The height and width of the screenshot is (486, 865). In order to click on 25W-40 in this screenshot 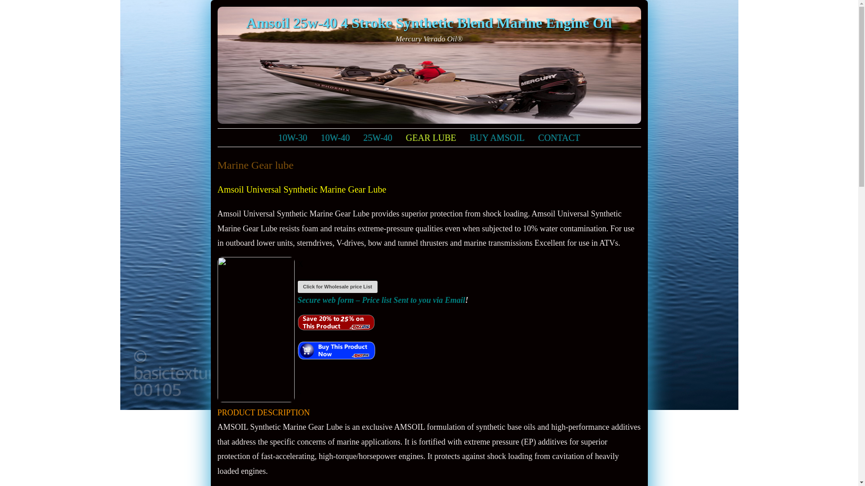, I will do `click(378, 138)`.